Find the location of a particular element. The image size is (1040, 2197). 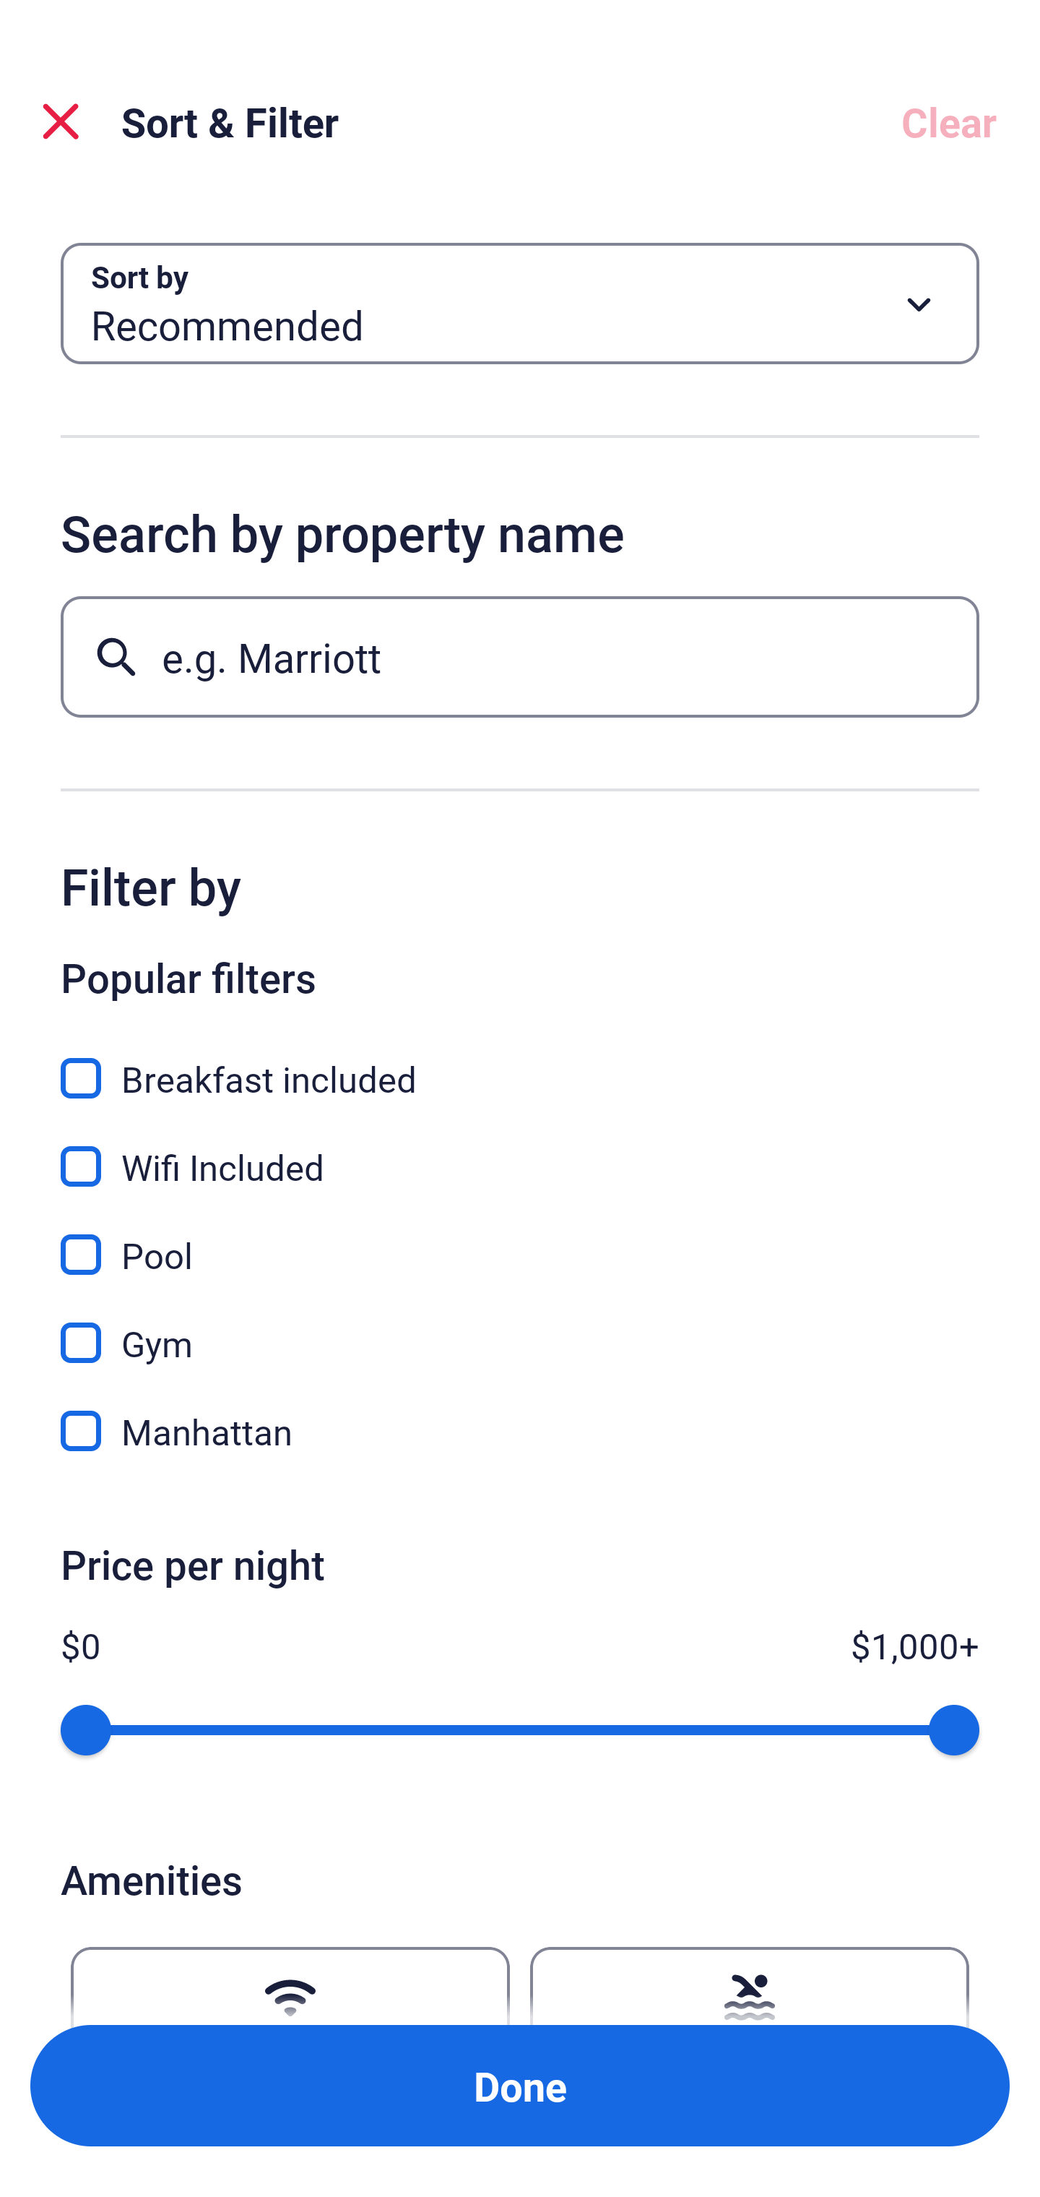

e.g. Marriott Button is located at coordinates (520, 656).